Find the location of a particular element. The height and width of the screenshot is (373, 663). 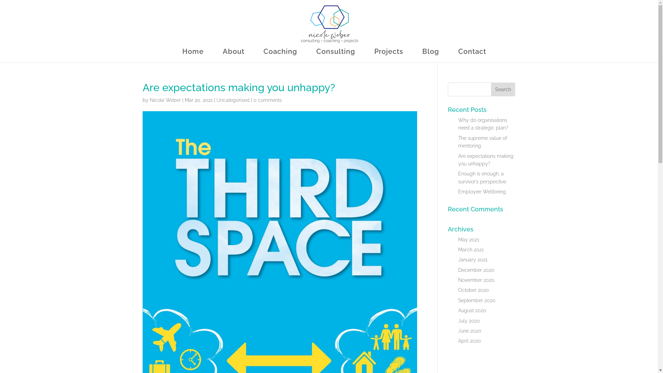

About is located at coordinates (233, 56).